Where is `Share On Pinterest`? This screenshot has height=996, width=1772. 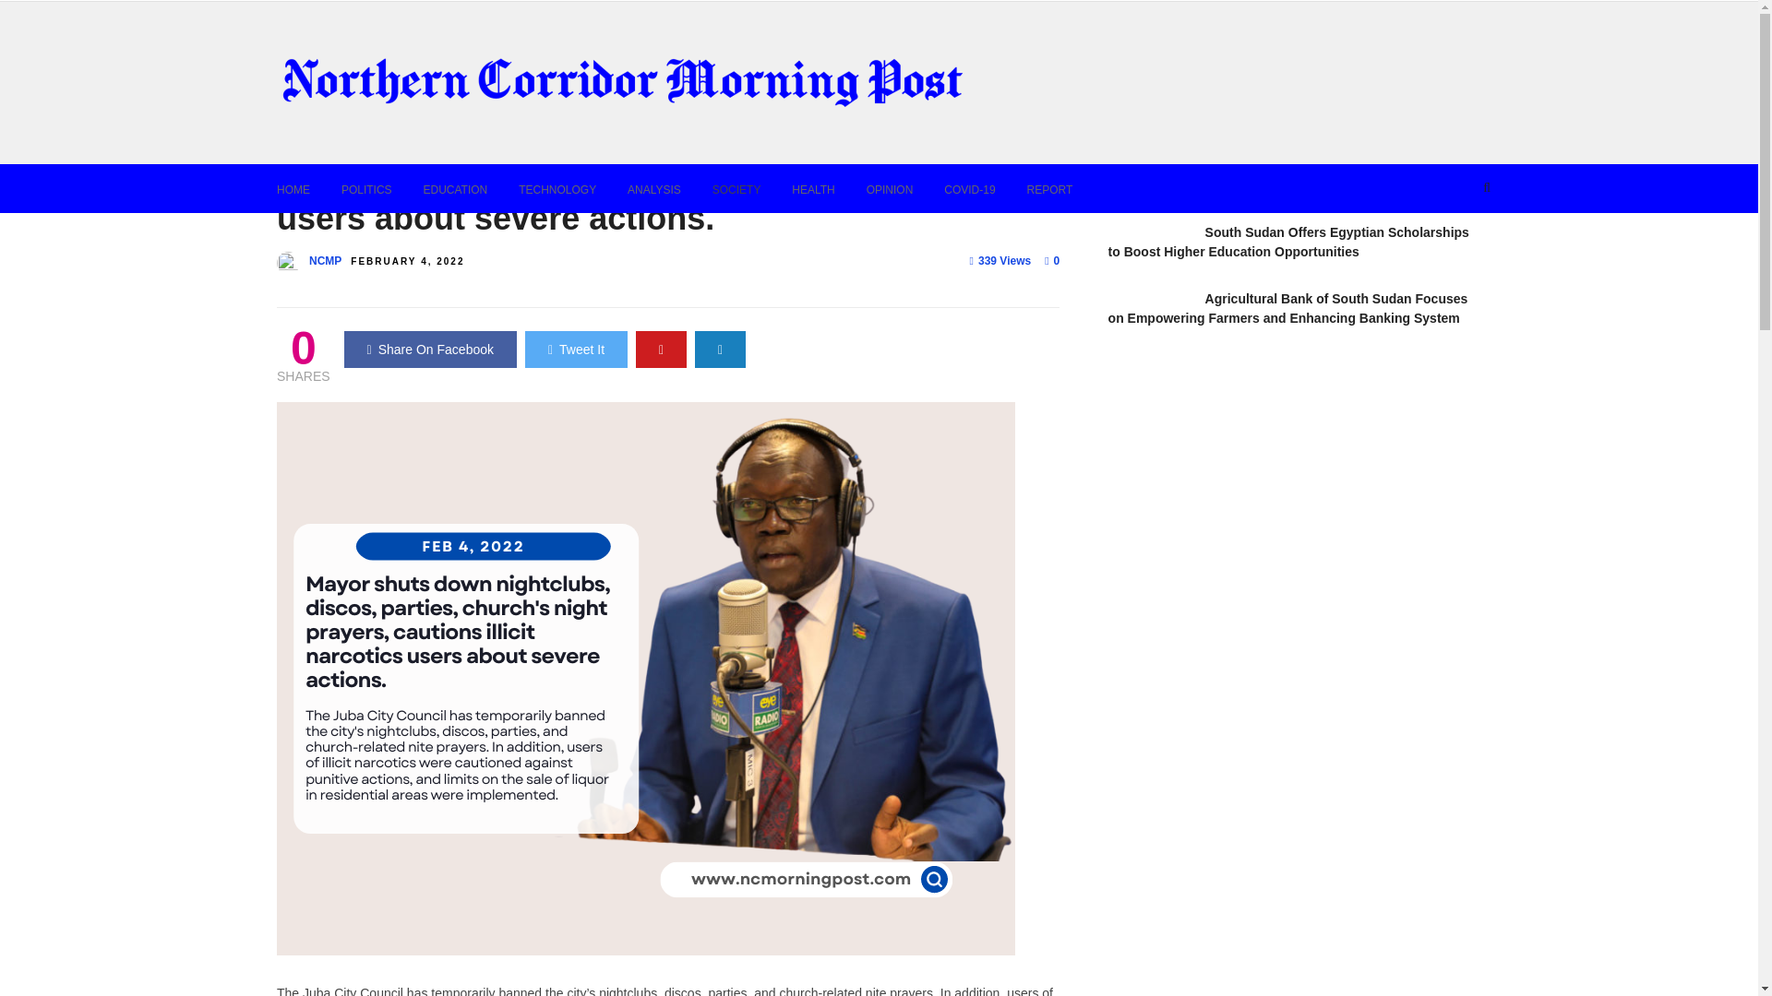 Share On Pinterest is located at coordinates (661, 349).